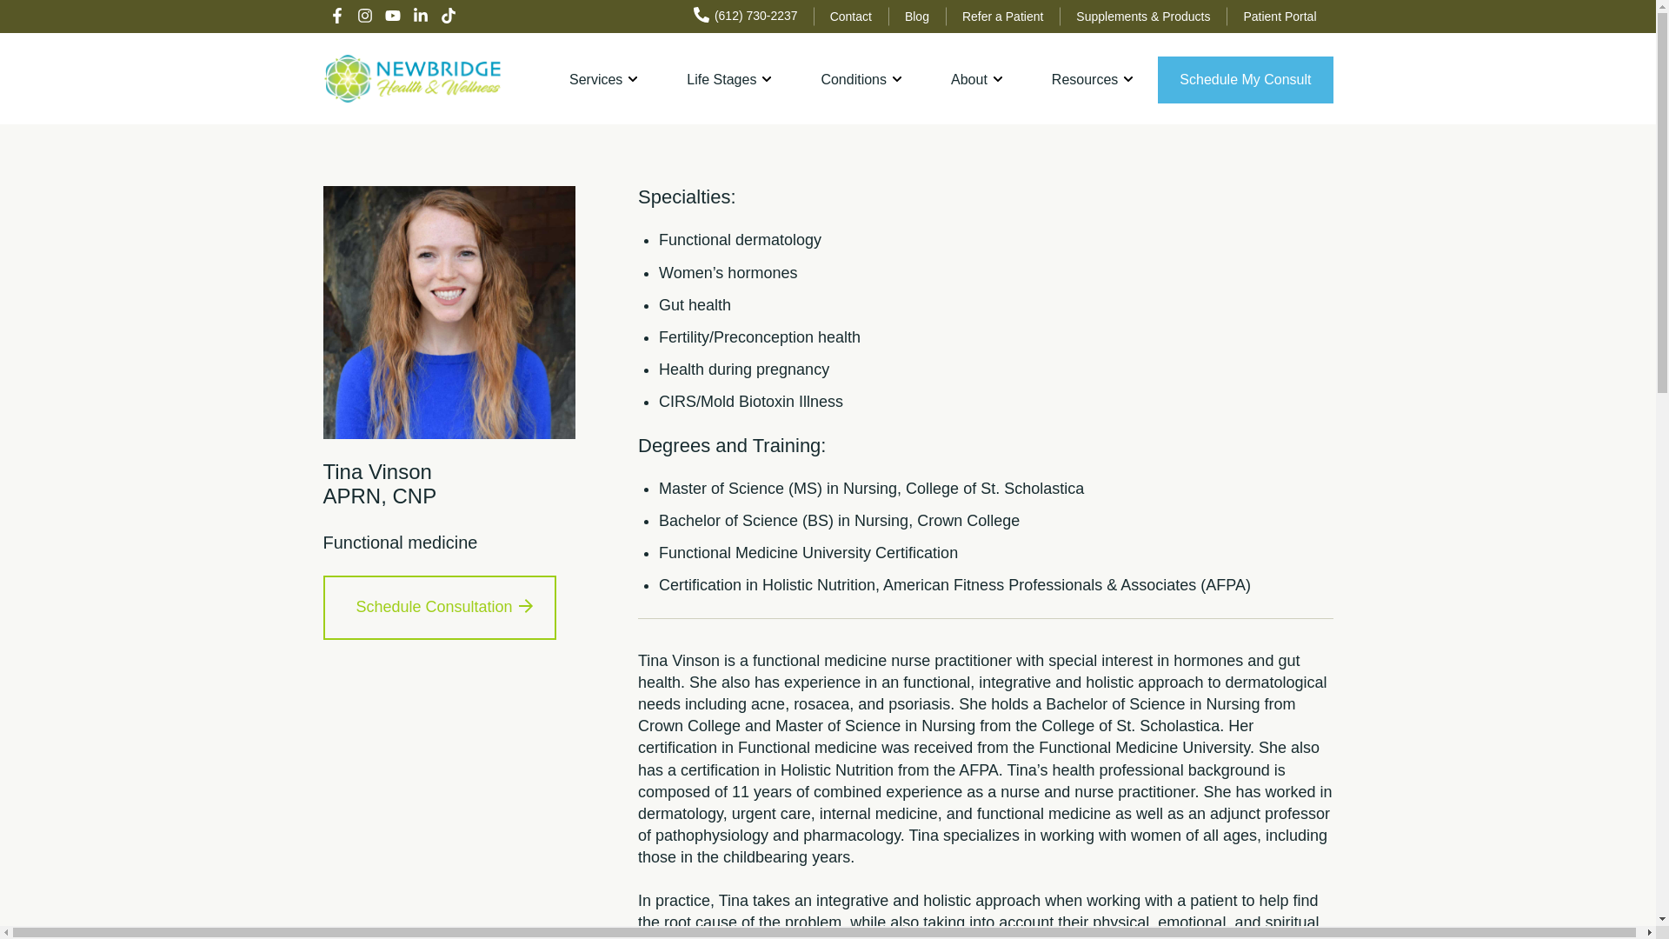 The height and width of the screenshot is (939, 1669). Describe the element at coordinates (850, 16) in the screenshot. I see `Contact` at that location.